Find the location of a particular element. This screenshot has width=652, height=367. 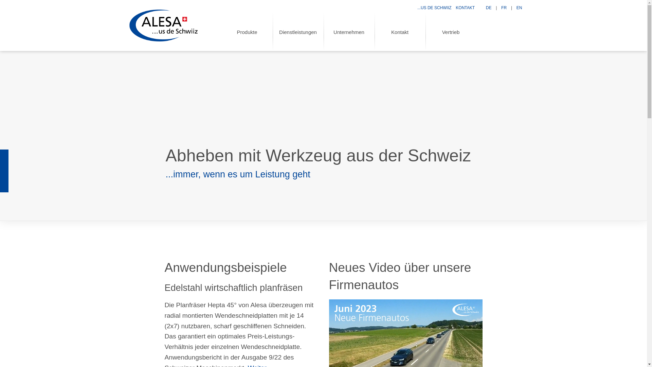

Vertrieb is located at coordinates (451, 32).